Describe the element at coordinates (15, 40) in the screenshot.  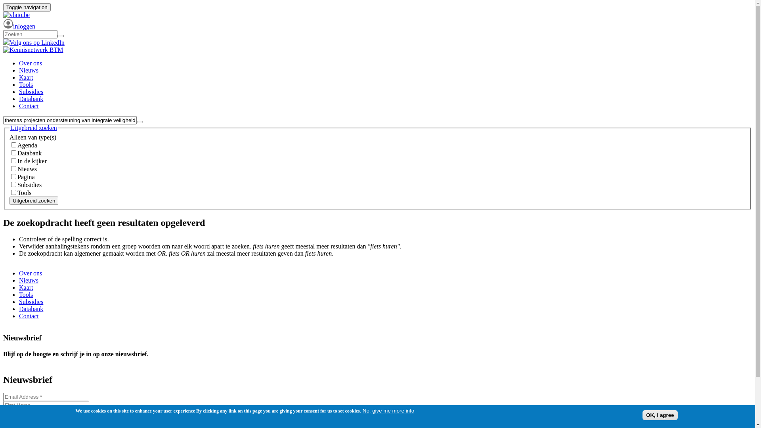
I see `Zoeken` at that location.